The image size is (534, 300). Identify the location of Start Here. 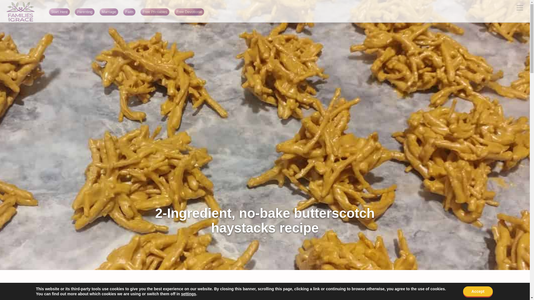
(60, 12).